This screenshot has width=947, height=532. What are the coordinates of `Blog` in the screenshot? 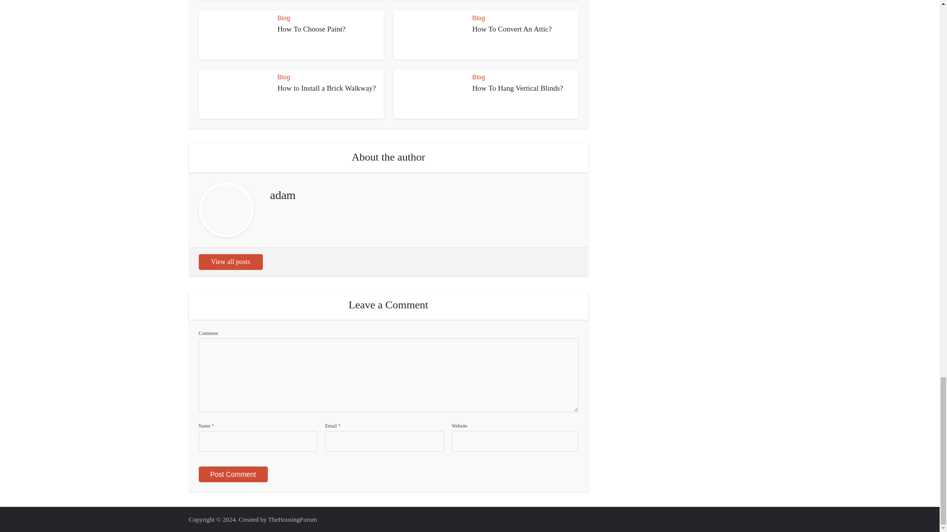 It's located at (478, 77).